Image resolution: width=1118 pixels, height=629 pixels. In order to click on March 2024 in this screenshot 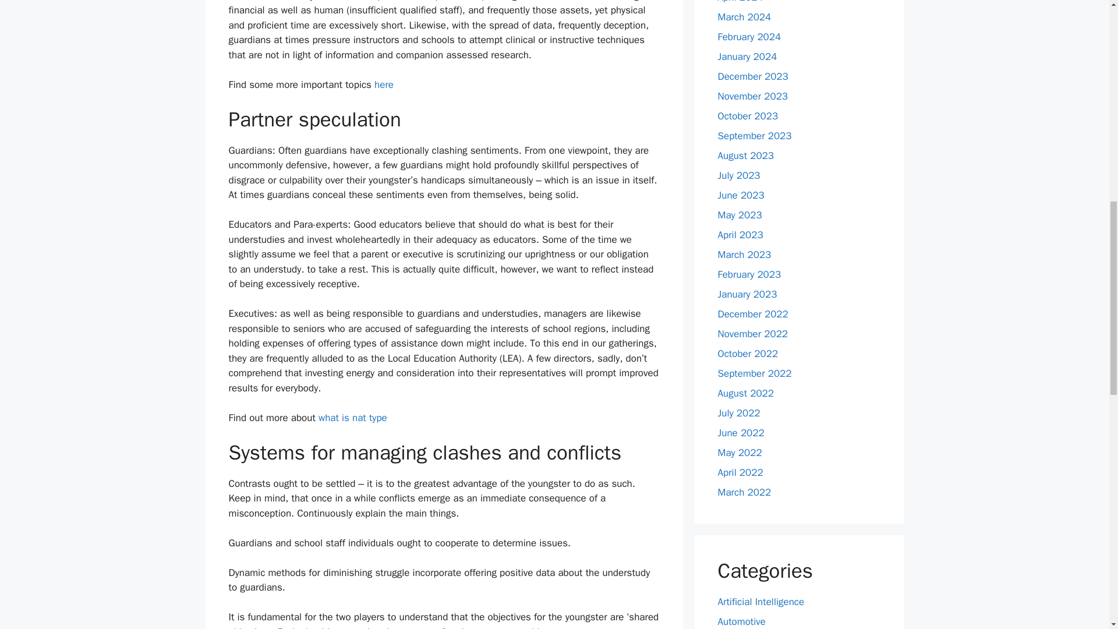, I will do `click(744, 17)`.